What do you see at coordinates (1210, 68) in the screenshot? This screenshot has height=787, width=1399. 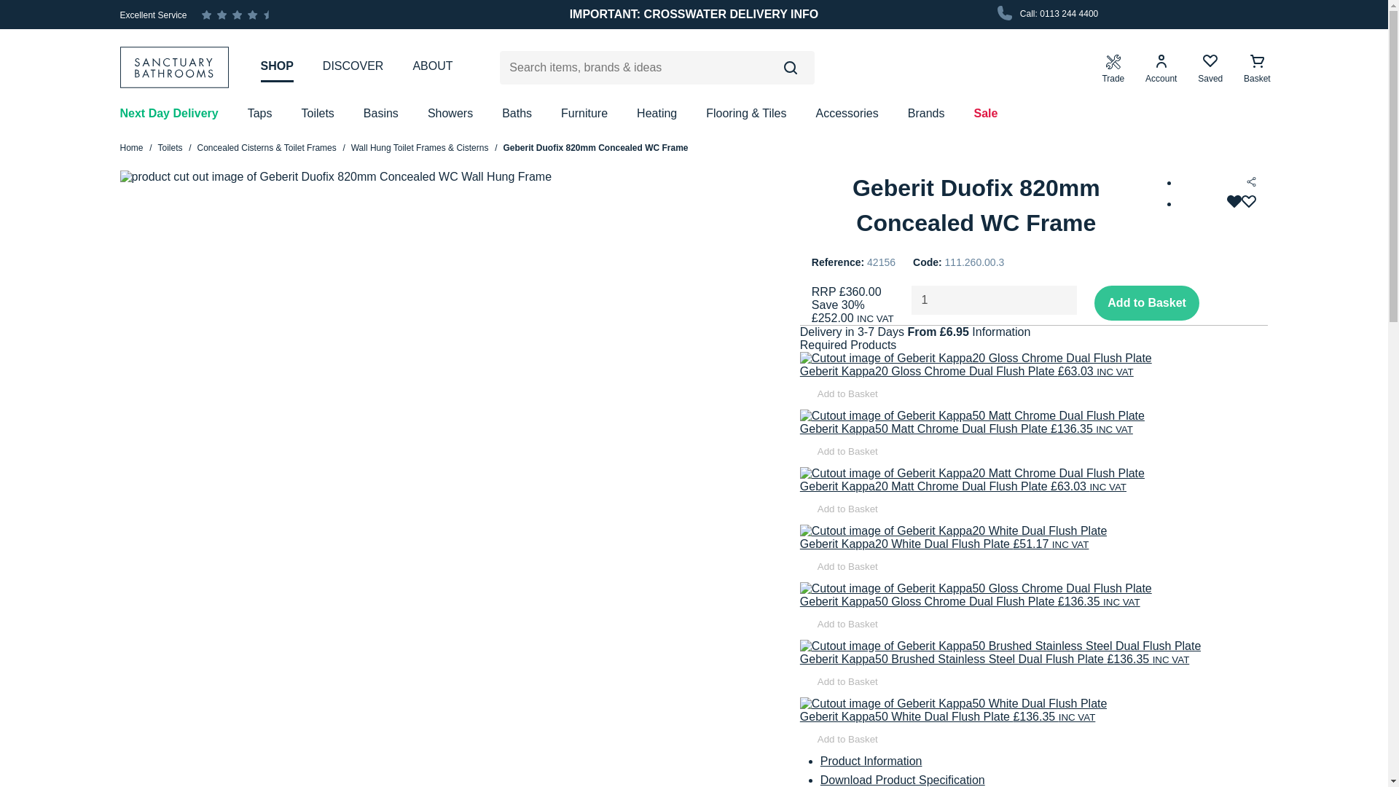 I see `Saved Items` at bounding box center [1210, 68].